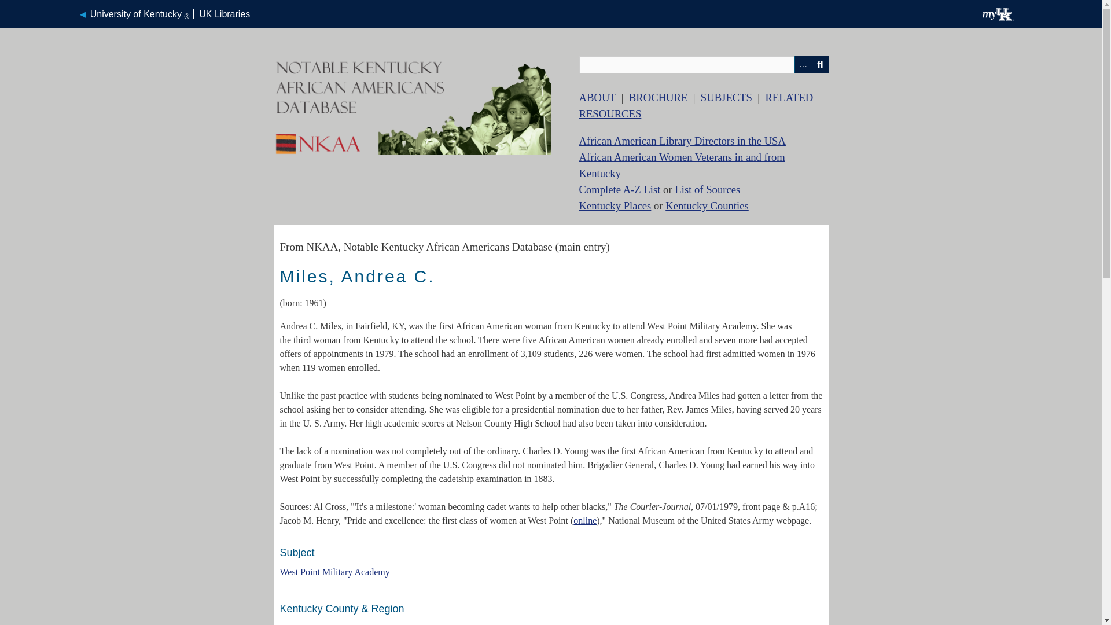 This screenshot has width=1111, height=625. What do you see at coordinates (682, 165) in the screenshot?
I see `African American Women Veterans in and from Kentucky` at bounding box center [682, 165].